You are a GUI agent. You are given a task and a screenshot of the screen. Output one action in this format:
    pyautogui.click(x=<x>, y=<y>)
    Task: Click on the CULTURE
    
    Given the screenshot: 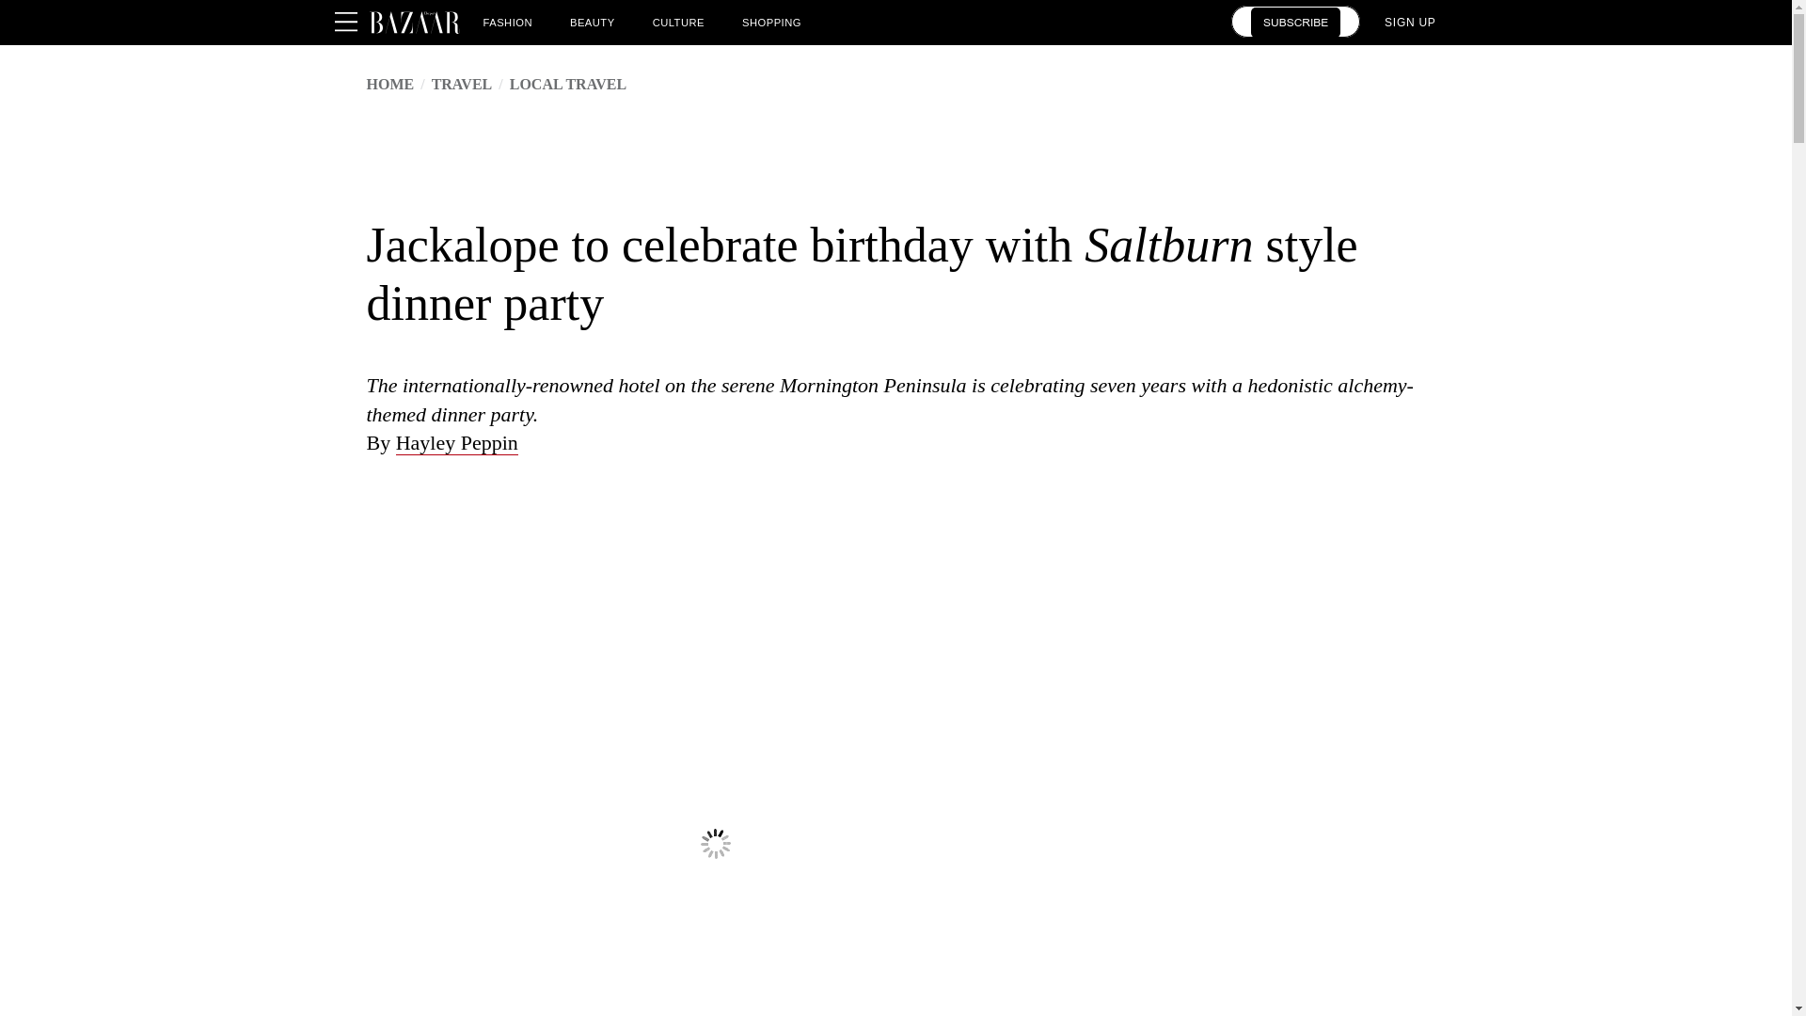 What is the action you would take?
    pyautogui.click(x=677, y=22)
    